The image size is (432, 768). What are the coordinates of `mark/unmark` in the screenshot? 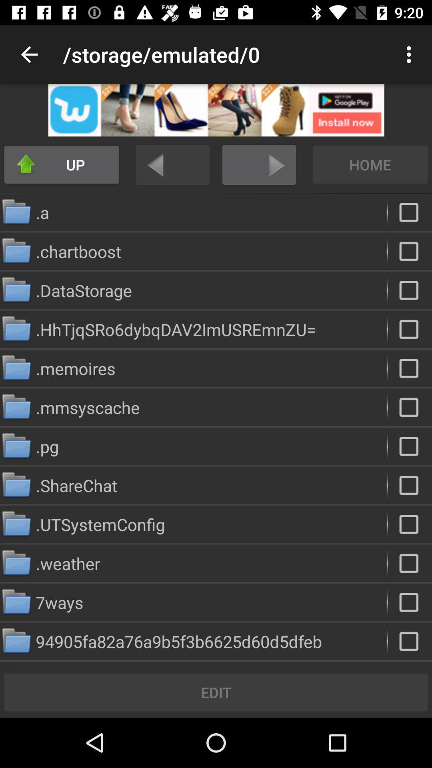 It's located at (410, 251).